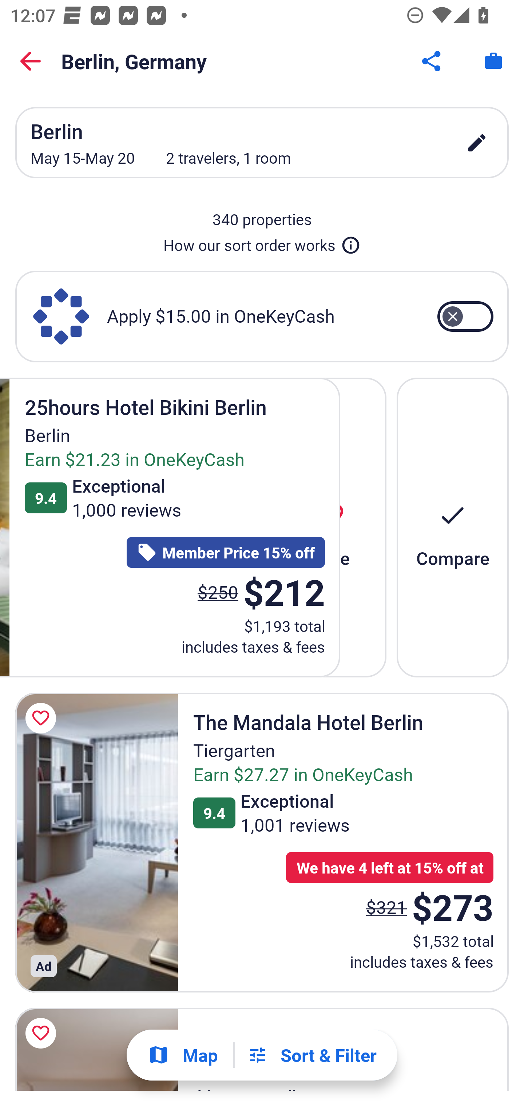 This screenshot has width=524, height=1106. Describe the element at coordinates (432, 61) in the screenshot. I see `Share Button` at that location.